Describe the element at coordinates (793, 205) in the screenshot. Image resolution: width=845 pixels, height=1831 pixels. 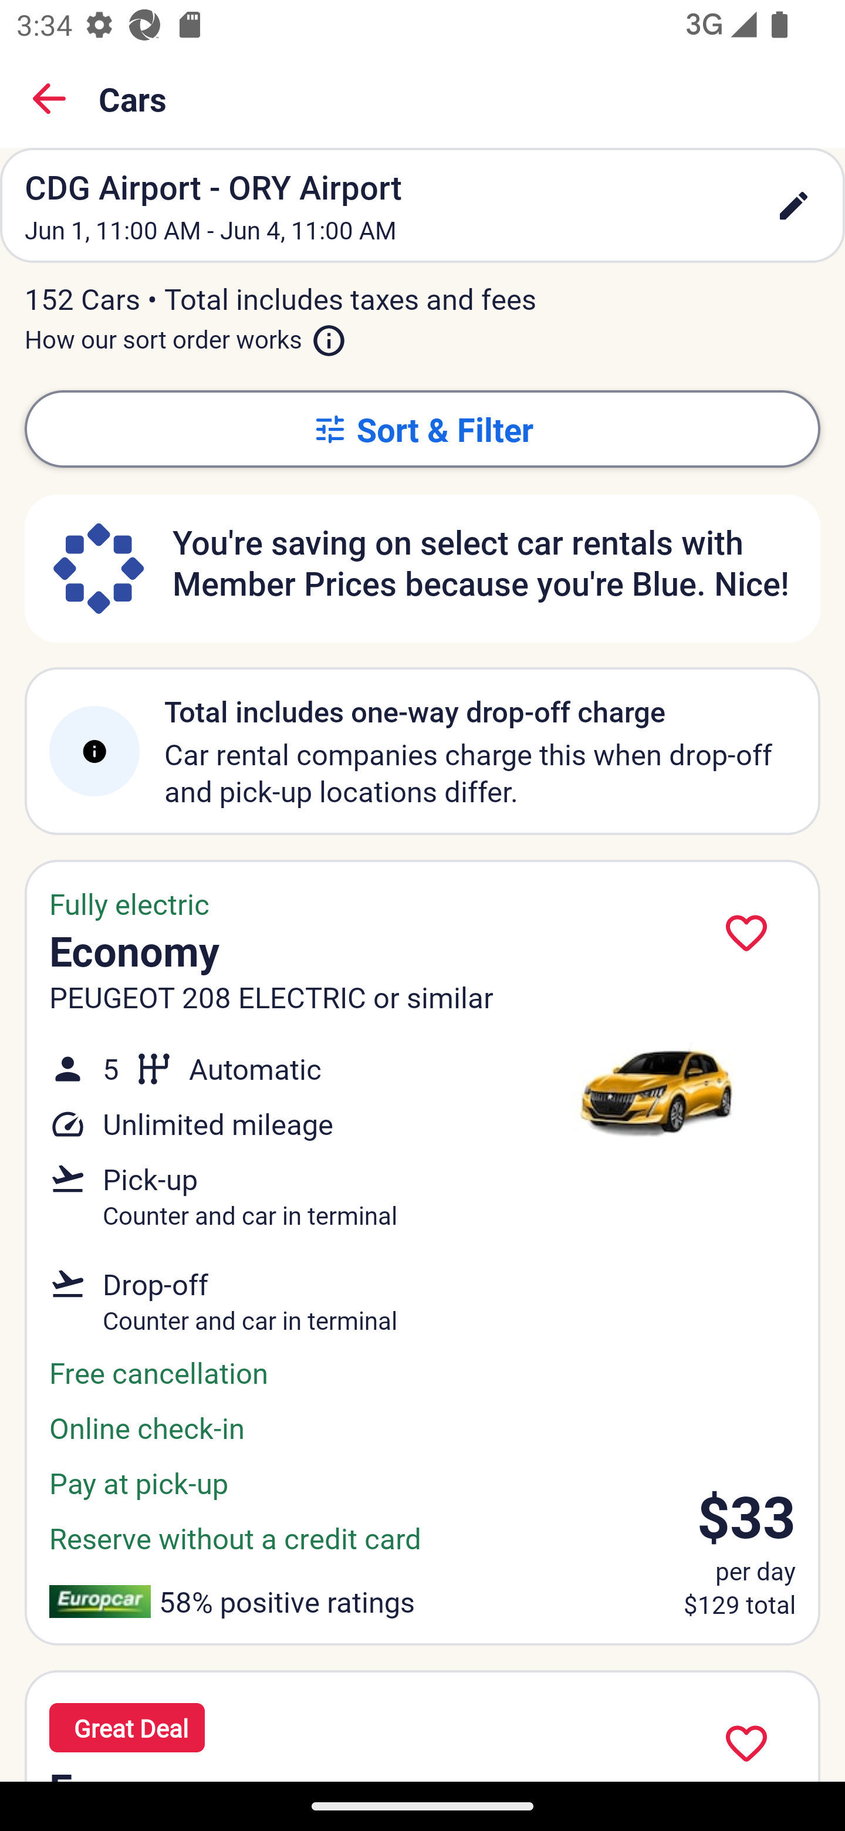
I see `edit` at that location.